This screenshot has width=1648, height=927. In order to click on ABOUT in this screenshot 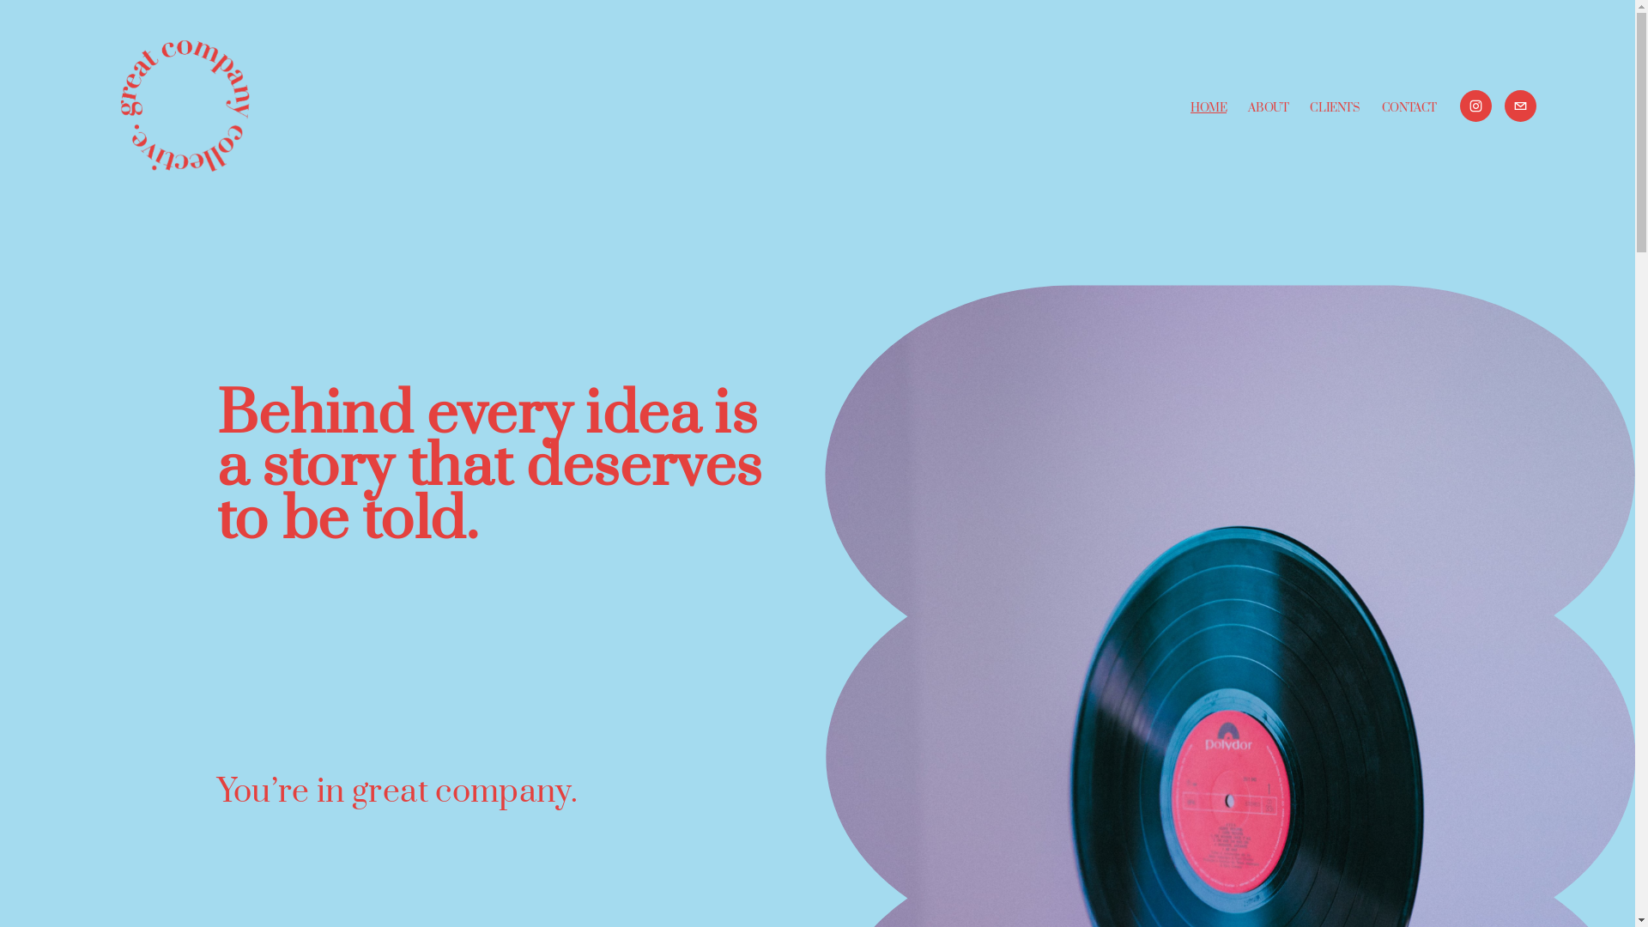, I will do `click(1269, 108)`.